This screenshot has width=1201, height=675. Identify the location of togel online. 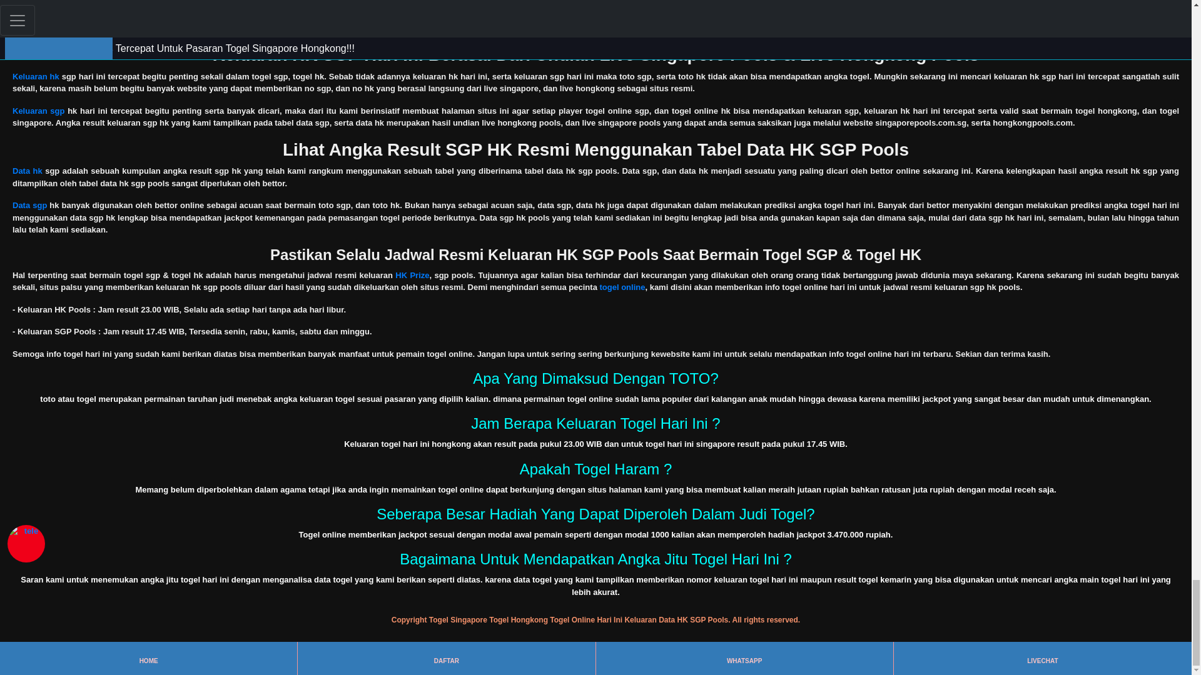
(622, 287).